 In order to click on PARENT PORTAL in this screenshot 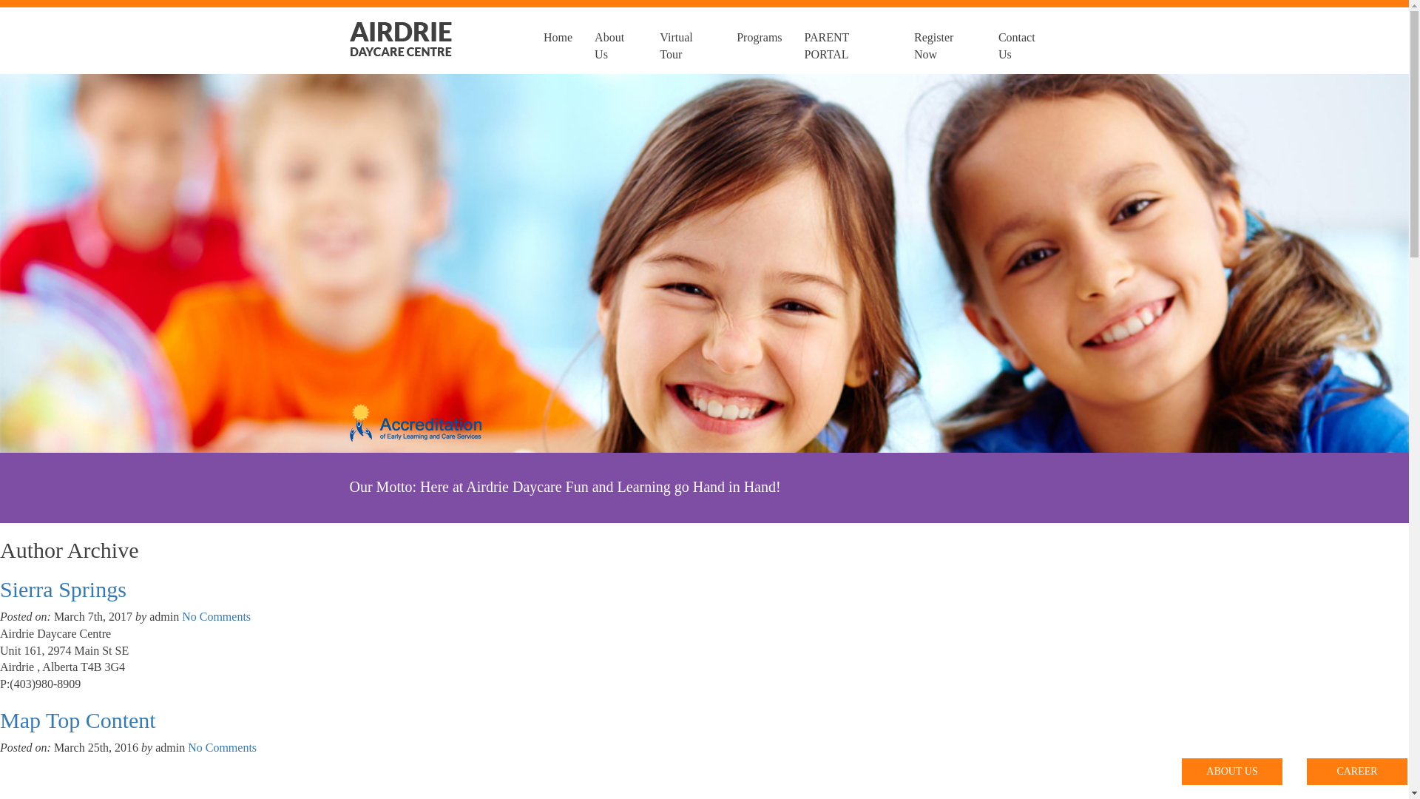, I will do `click(848, 41)`.